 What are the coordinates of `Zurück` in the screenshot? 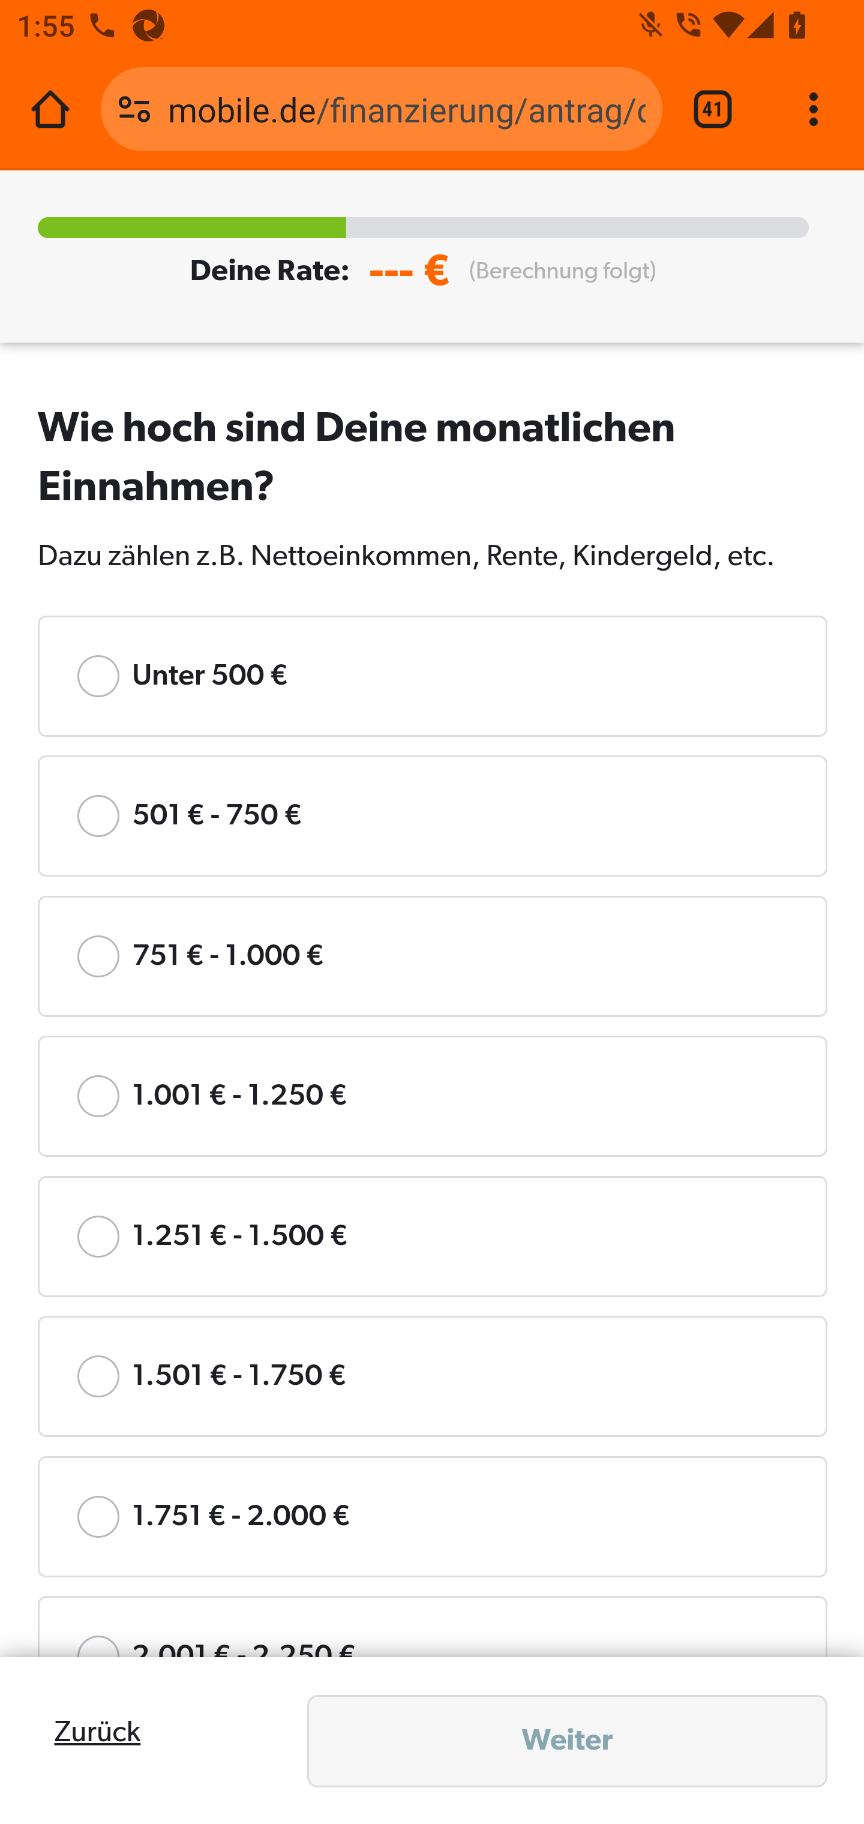 It's located at (97, 1733).